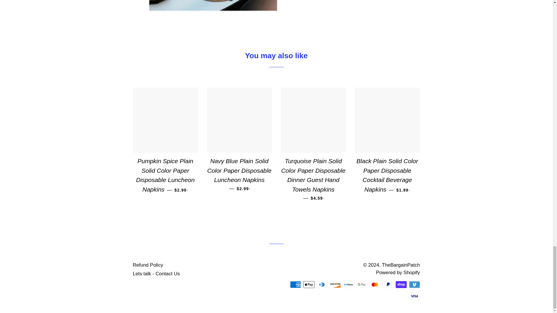 Image resolution: width=557 pixels, height=313 pixels. Describe the element at coordinates (375, 284) in the screenshot. I see `Mastercard` at that location.